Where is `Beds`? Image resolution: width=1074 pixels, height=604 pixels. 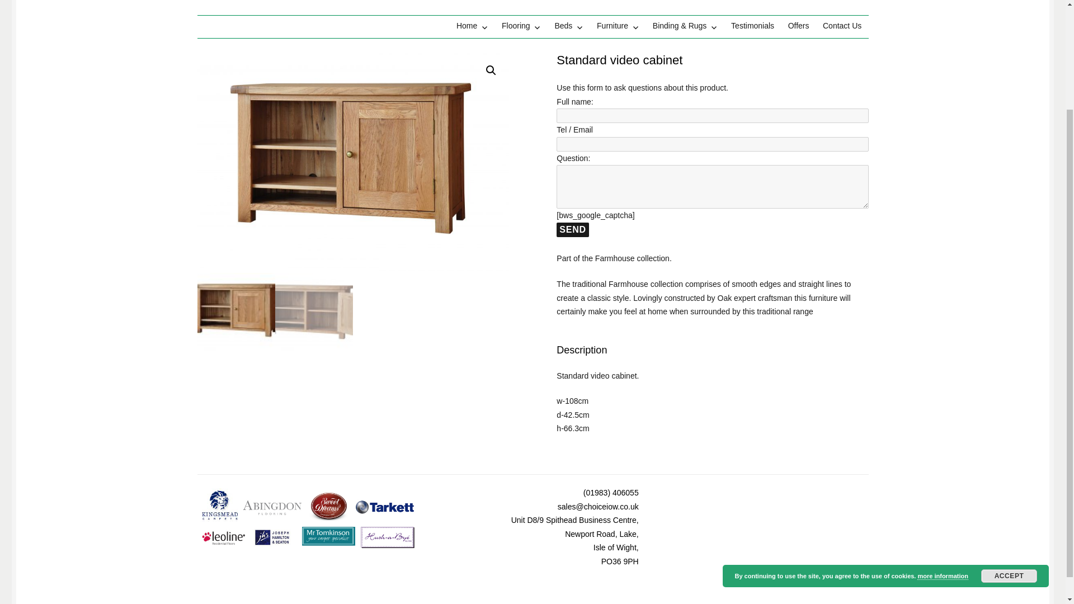
Beds is located at coordinates (568, 26).